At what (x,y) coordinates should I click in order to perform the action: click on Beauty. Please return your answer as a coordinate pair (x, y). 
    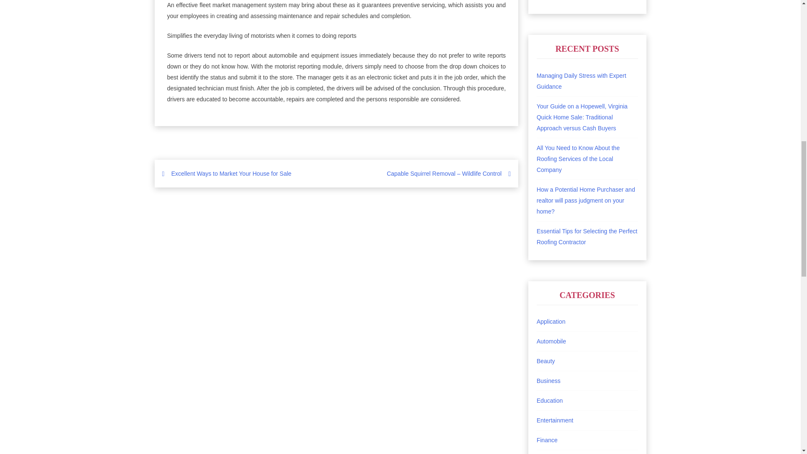
    Looking at the image, I should click on (546, 361).